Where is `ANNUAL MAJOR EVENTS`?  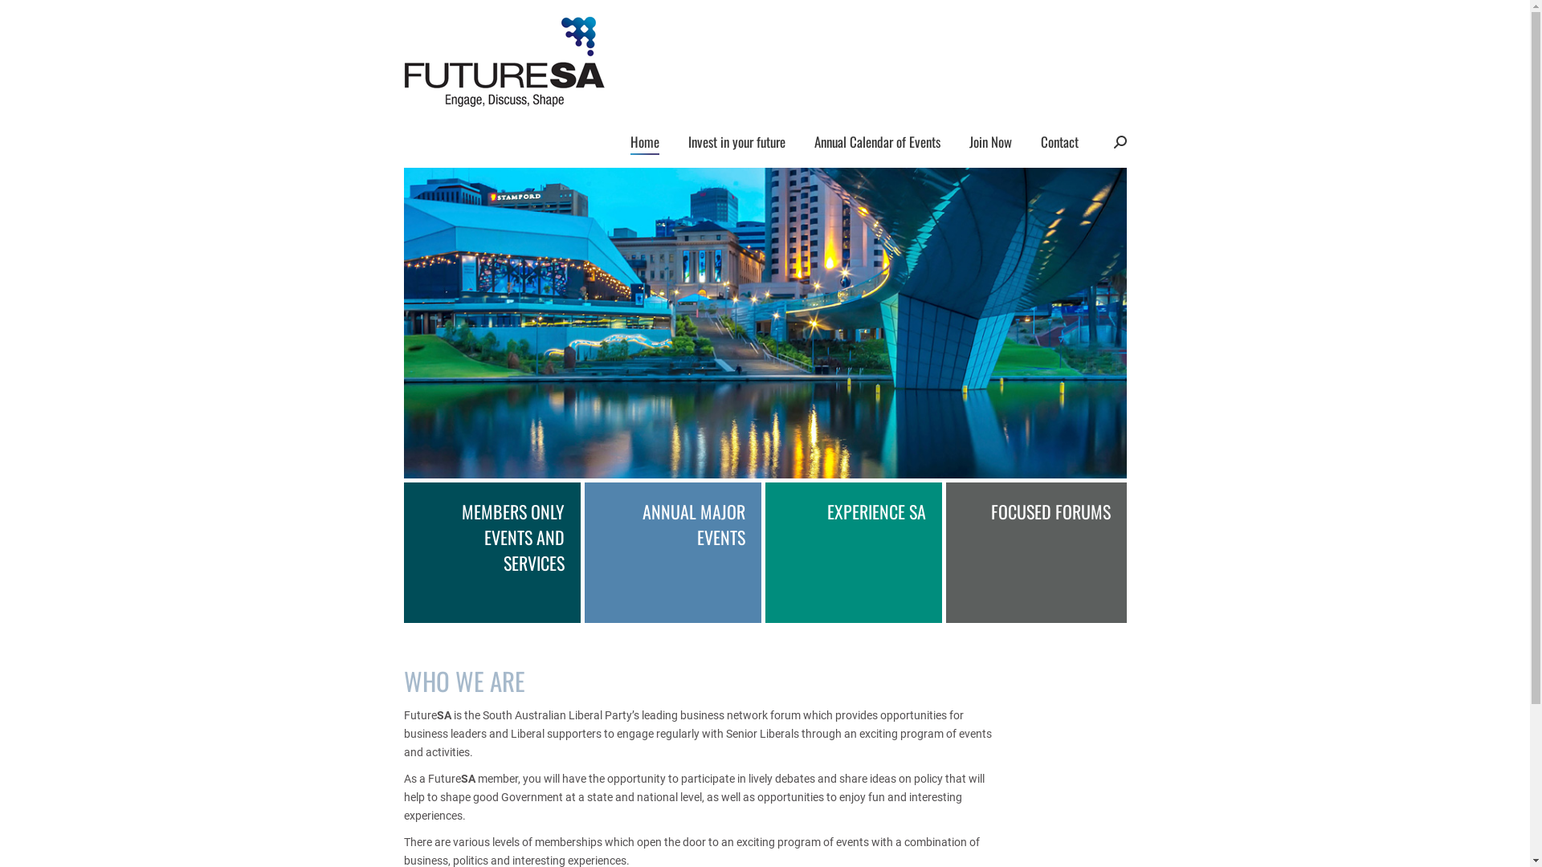
ANNUAL MAJOR EVENTS is located at coordinates (675, 552).